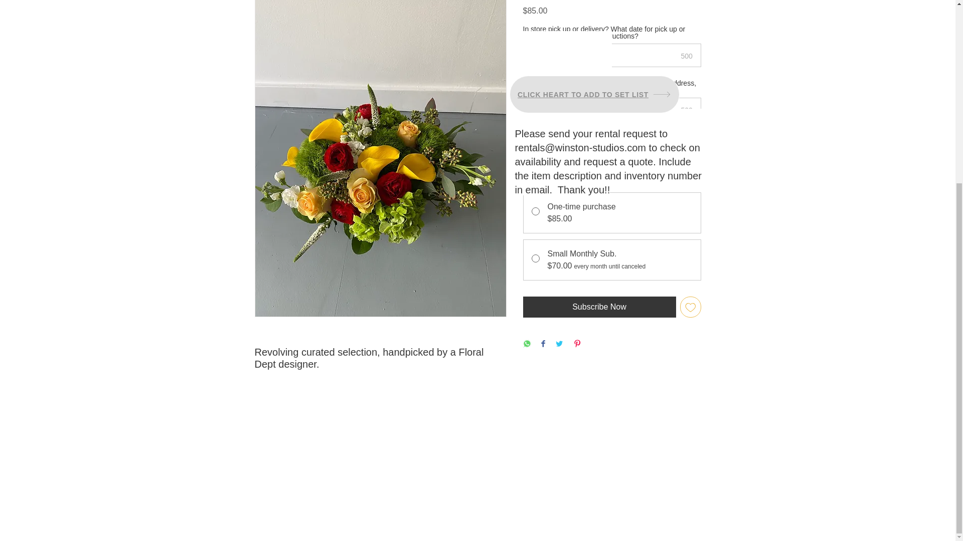 This screenshot has width=963, height=541. I want to click on 1, so click(542, 157).